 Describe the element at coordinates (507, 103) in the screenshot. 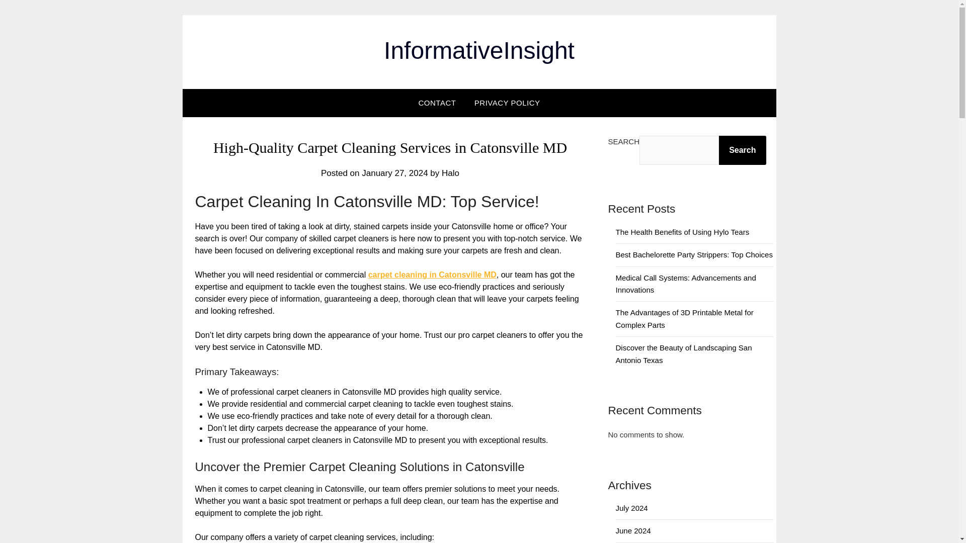

I see `PRIVACY POLICY` at that location.